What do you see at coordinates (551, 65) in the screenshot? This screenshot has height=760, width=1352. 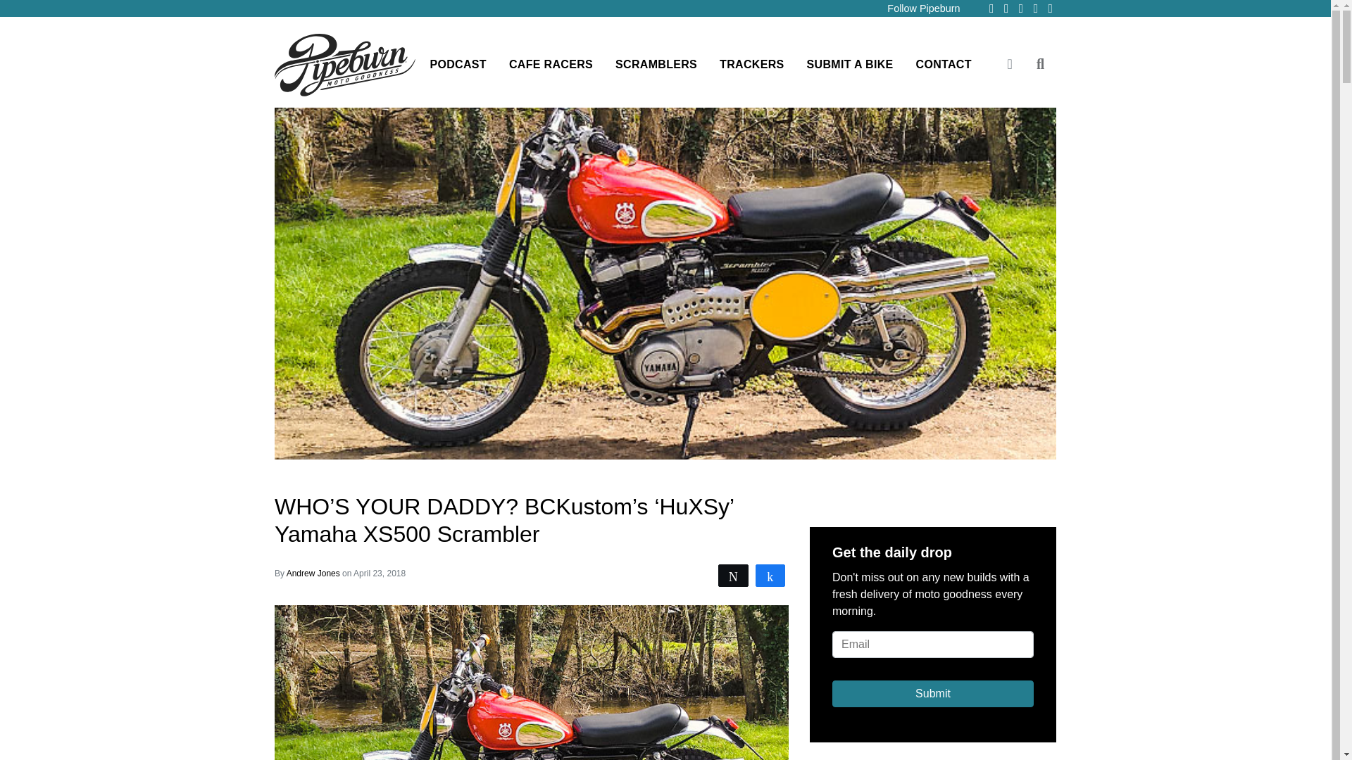 I see `CAFE RACERS` at bounding box center [551, 65].